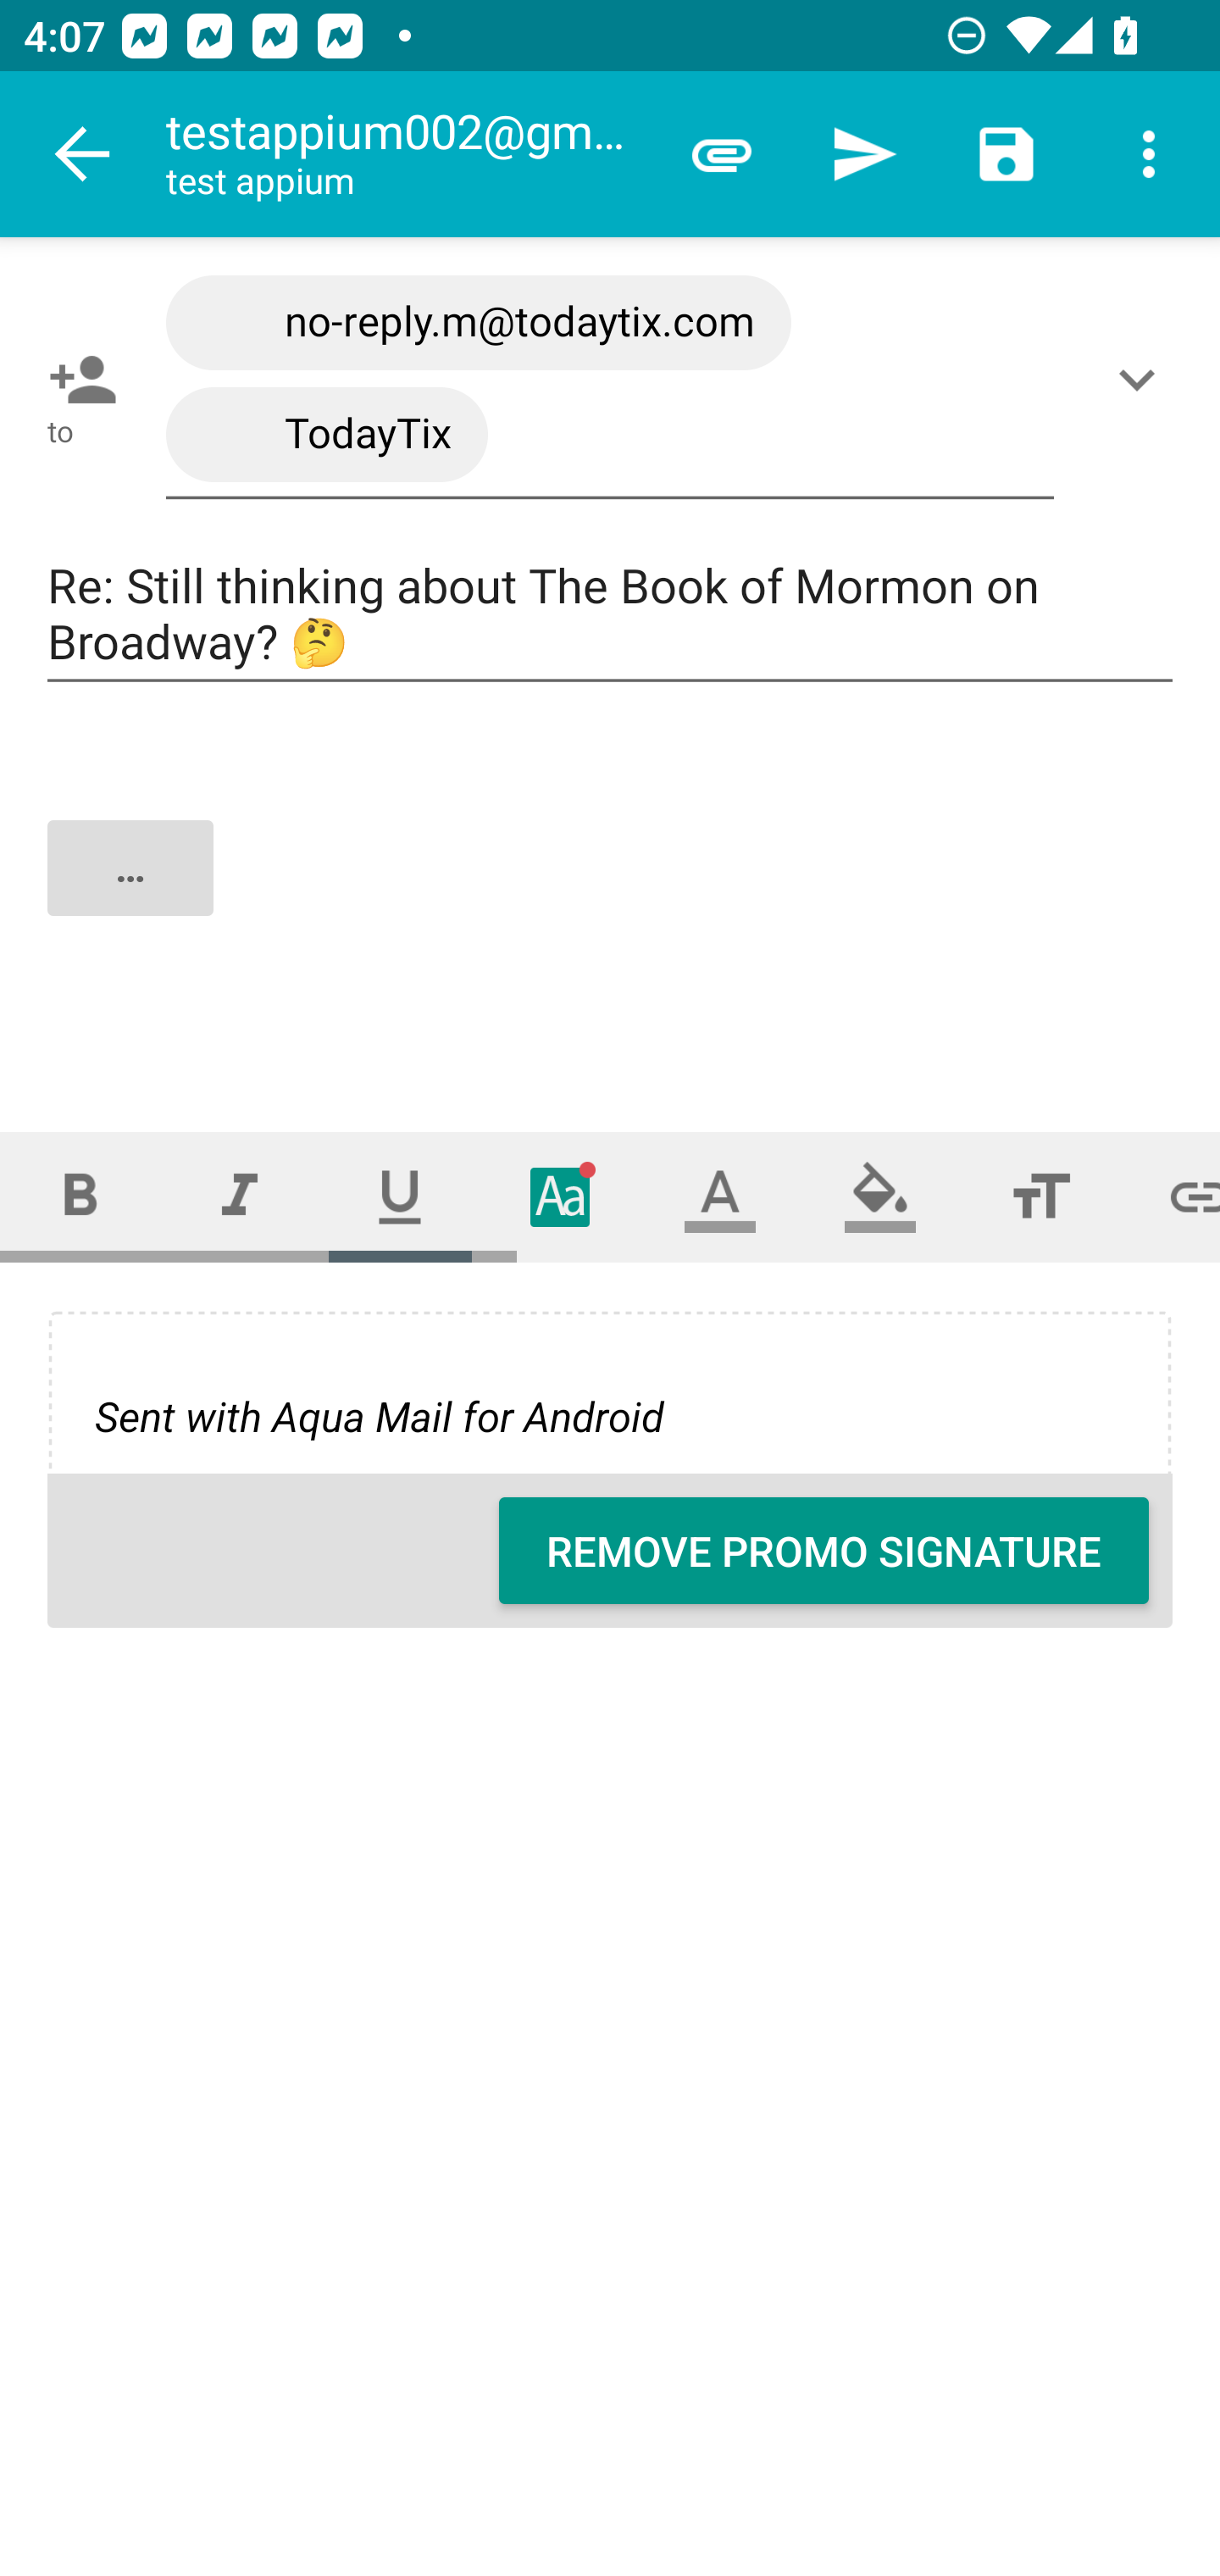  I want to click on Text color, so click(720, 1196).